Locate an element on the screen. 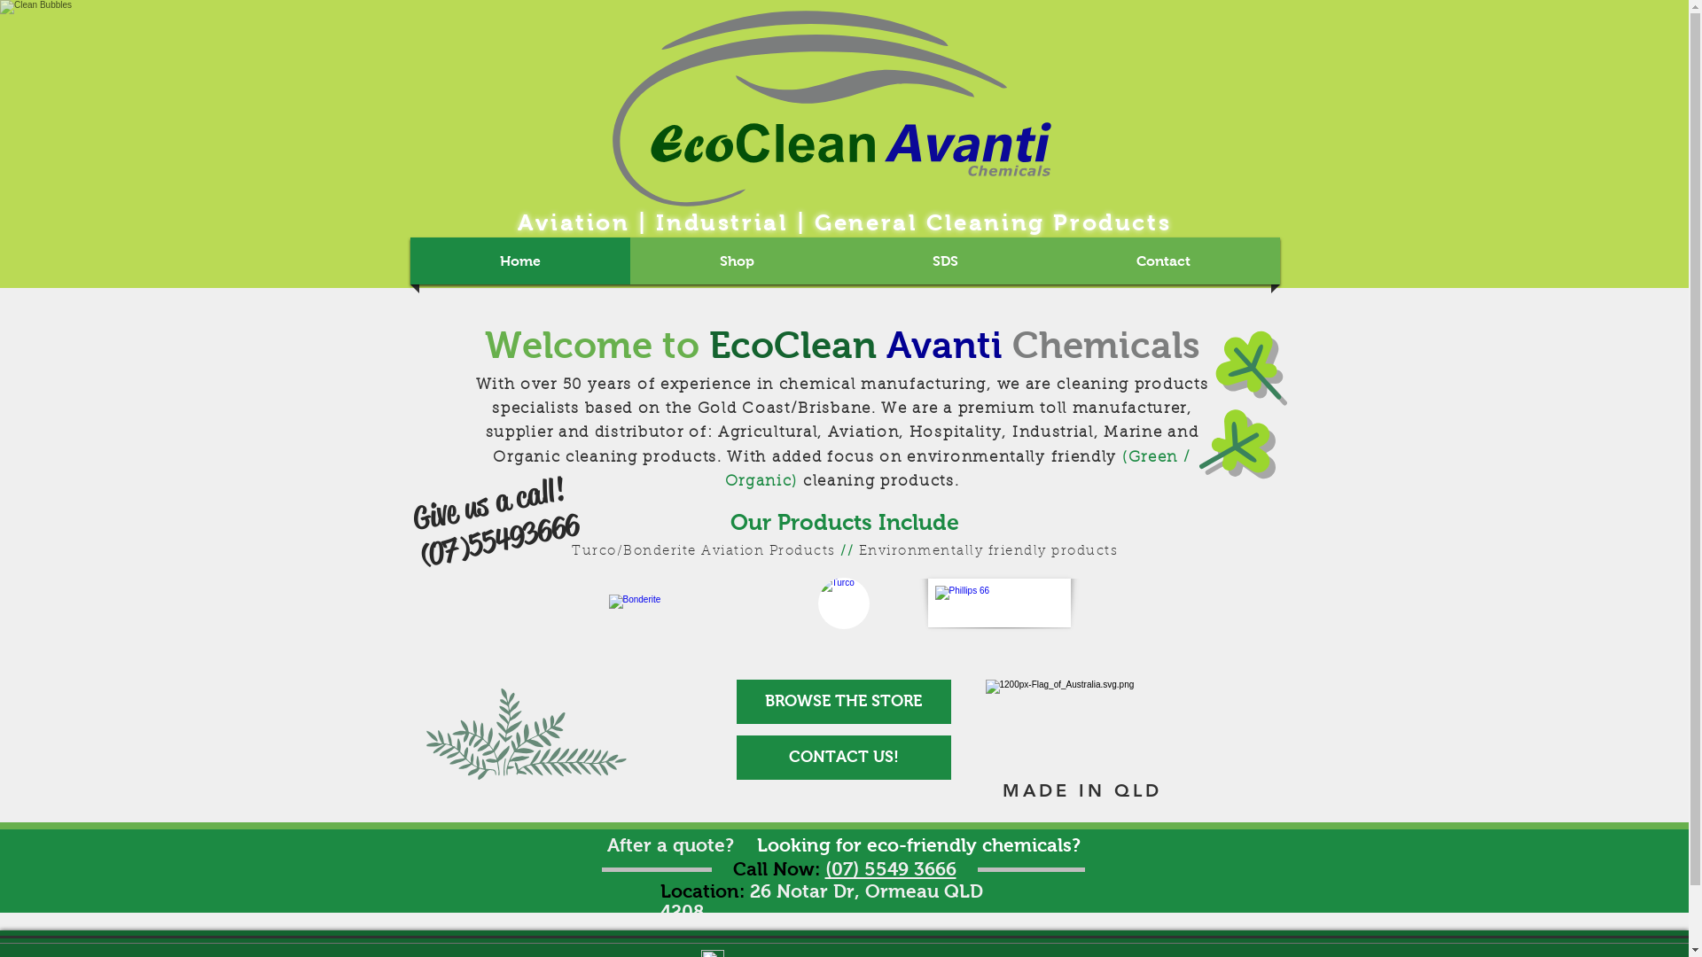  Contact is located at coordinates (1163, 261).